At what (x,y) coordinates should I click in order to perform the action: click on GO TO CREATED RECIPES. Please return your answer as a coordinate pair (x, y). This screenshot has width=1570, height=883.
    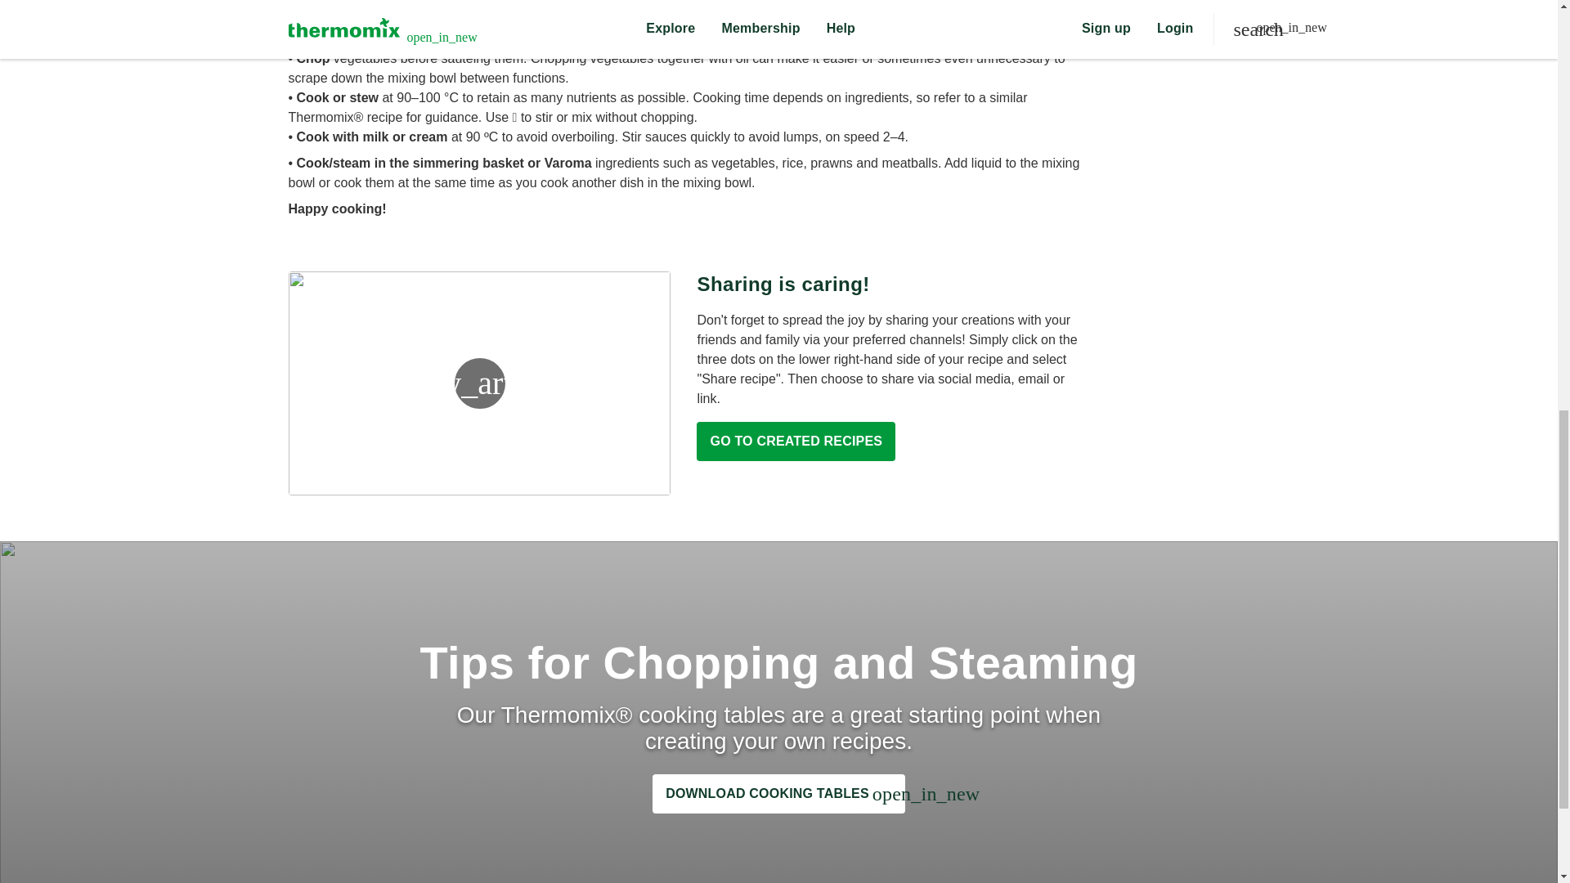
    Looking at the image, I should click on (796, 441).